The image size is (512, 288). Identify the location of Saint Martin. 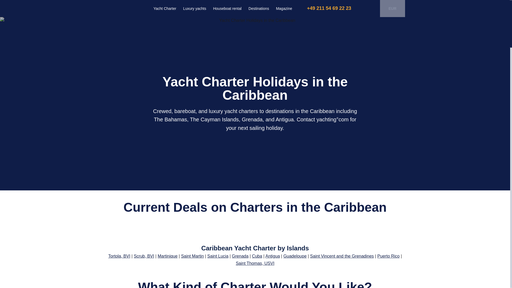
(193, 256).